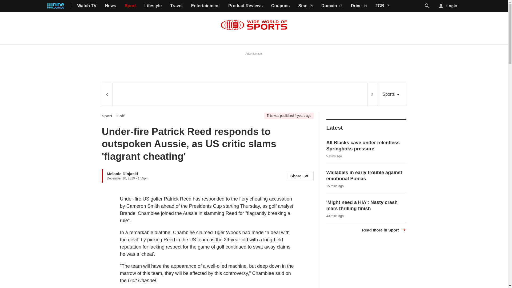 Image resolution: width=512 pixels, height=288 pixels. Describe the element at coordinates (427, 6) in the screenshot. I see `Search` at that location.